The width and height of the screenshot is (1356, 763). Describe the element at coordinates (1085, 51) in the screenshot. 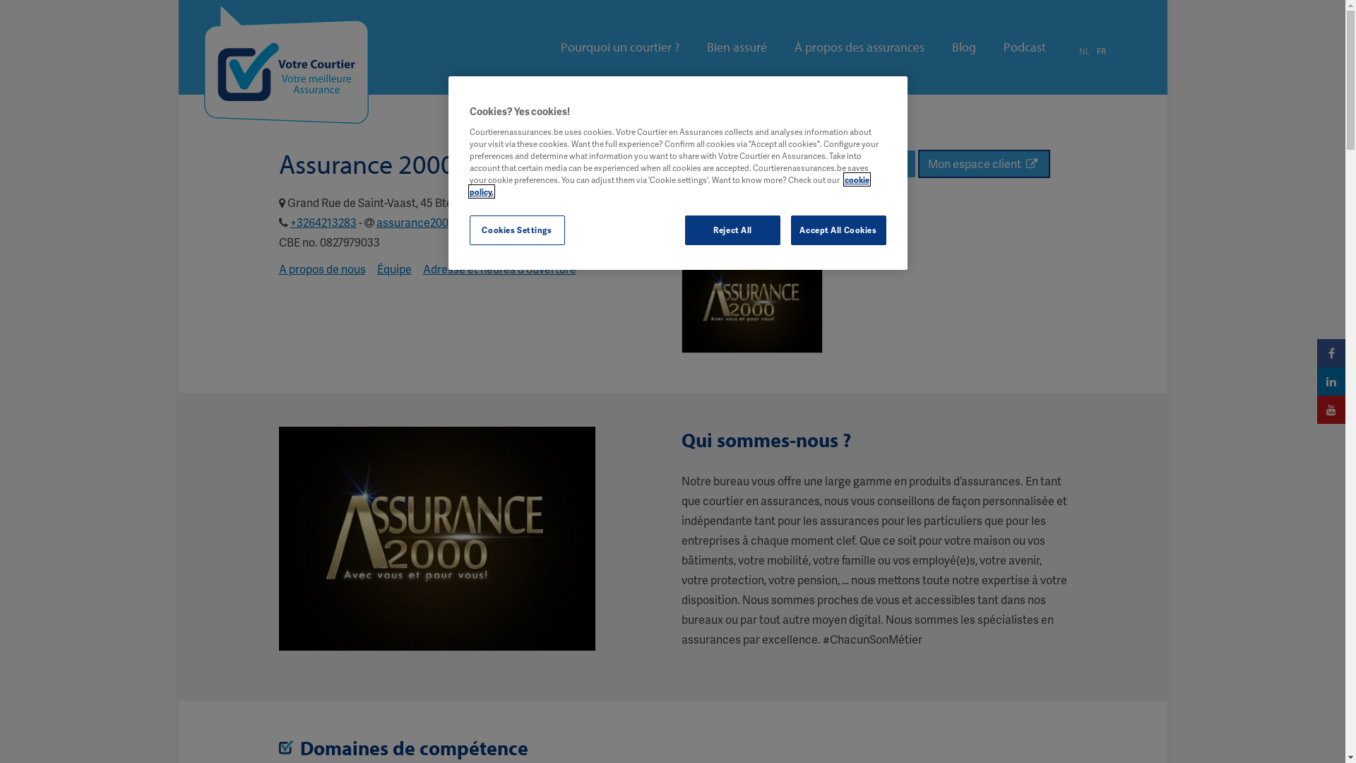

I see `NL` at that location.